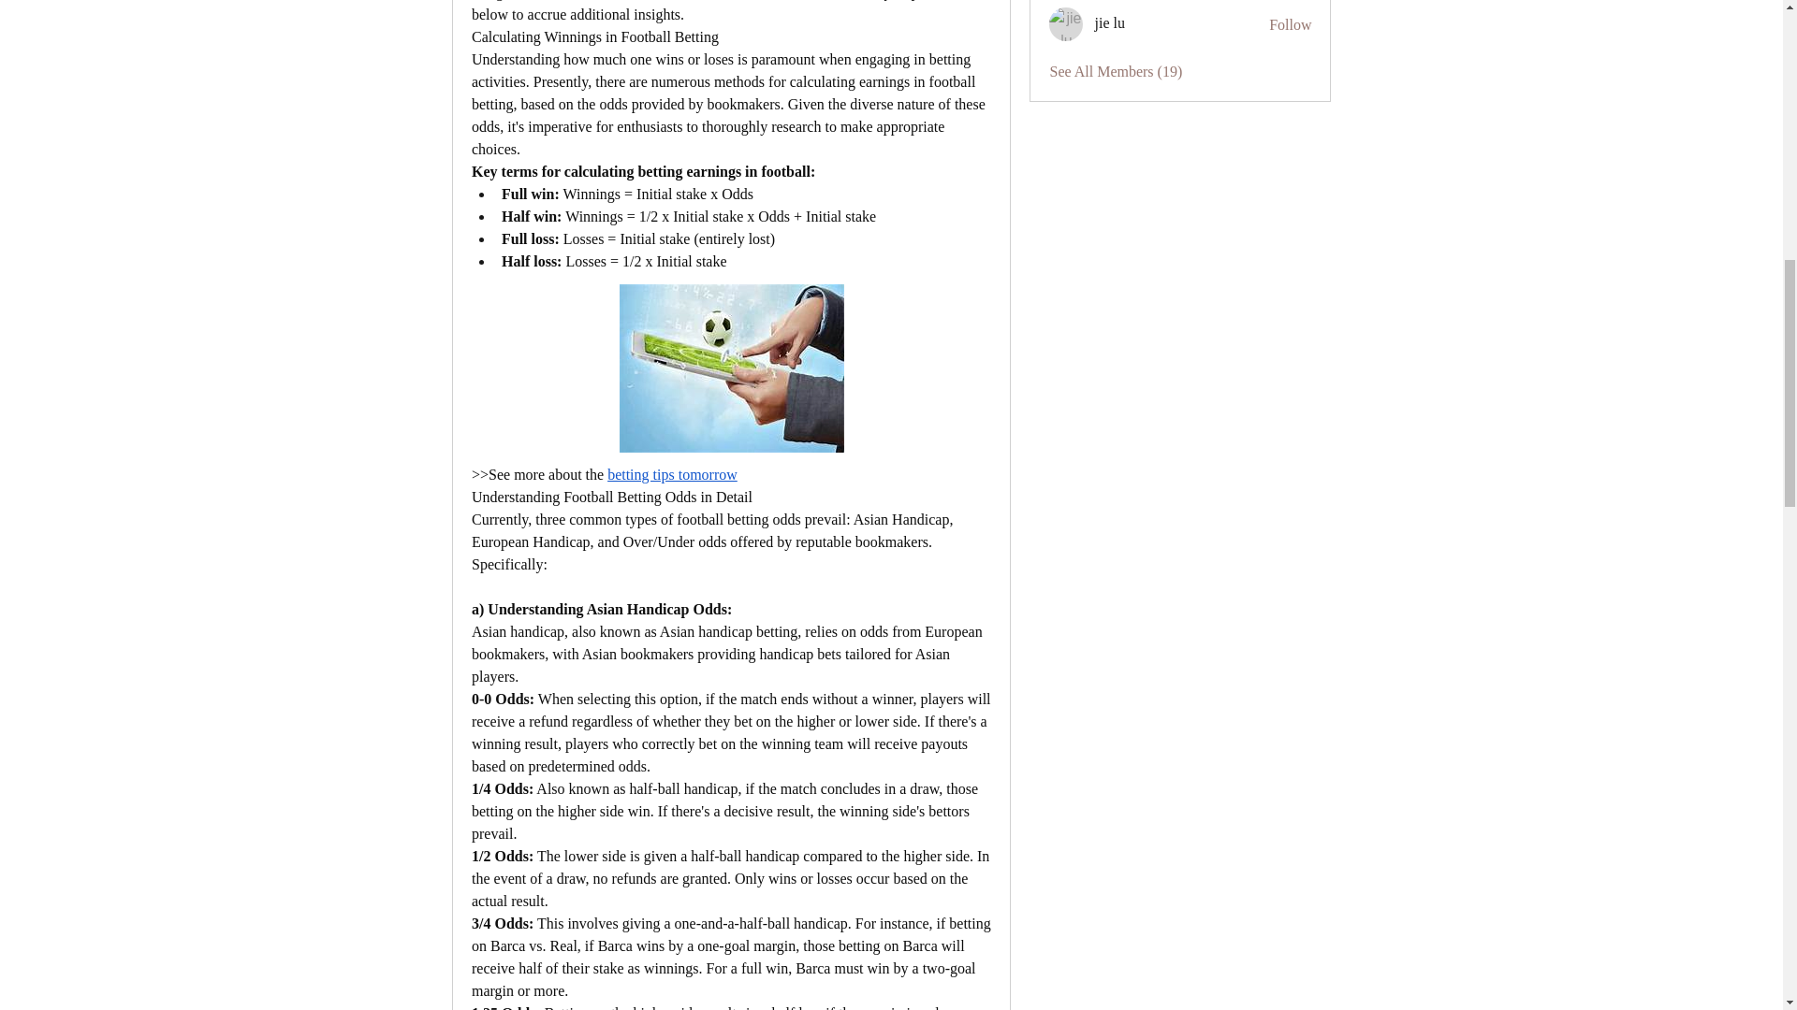 The width and height of the screenshot is (1797, 1010). What do you see at coordinates (1066, 24) in the screenshot?
I see `jie lu` at bounding box center [1066, 24].